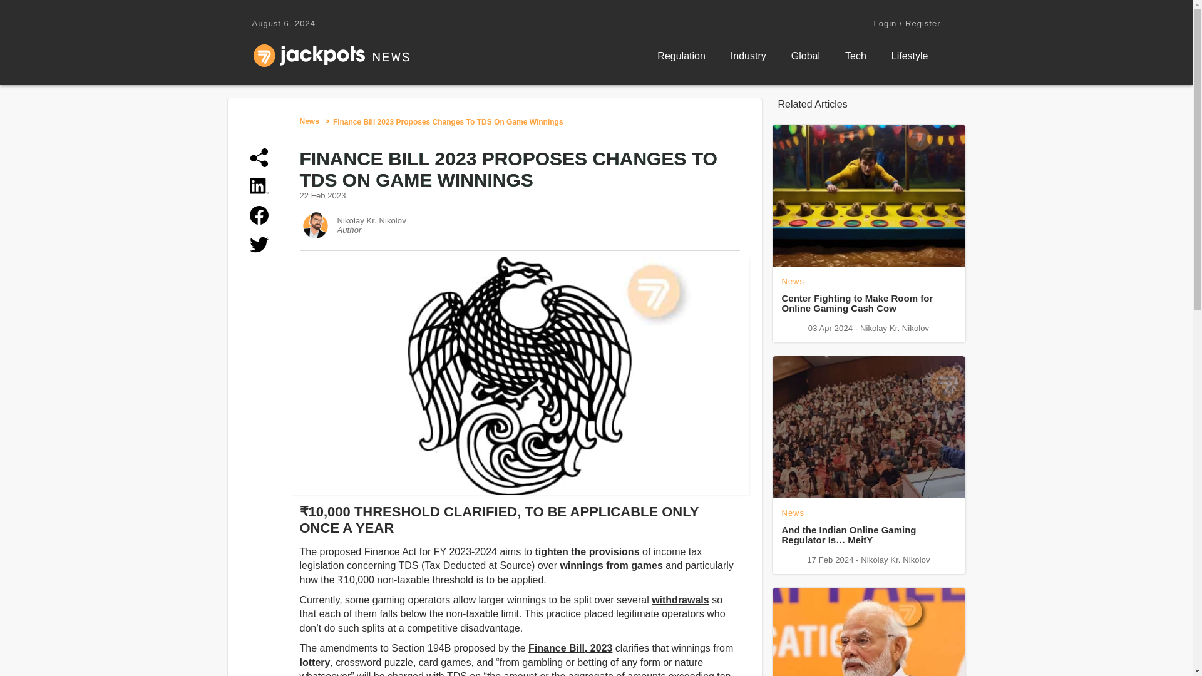 The width and height of the screenshot is (1202, 676). What do you see at coordinates (587, 551) in the screenshot?
I see `tighten the provisions` at bounding box center [587, 551].